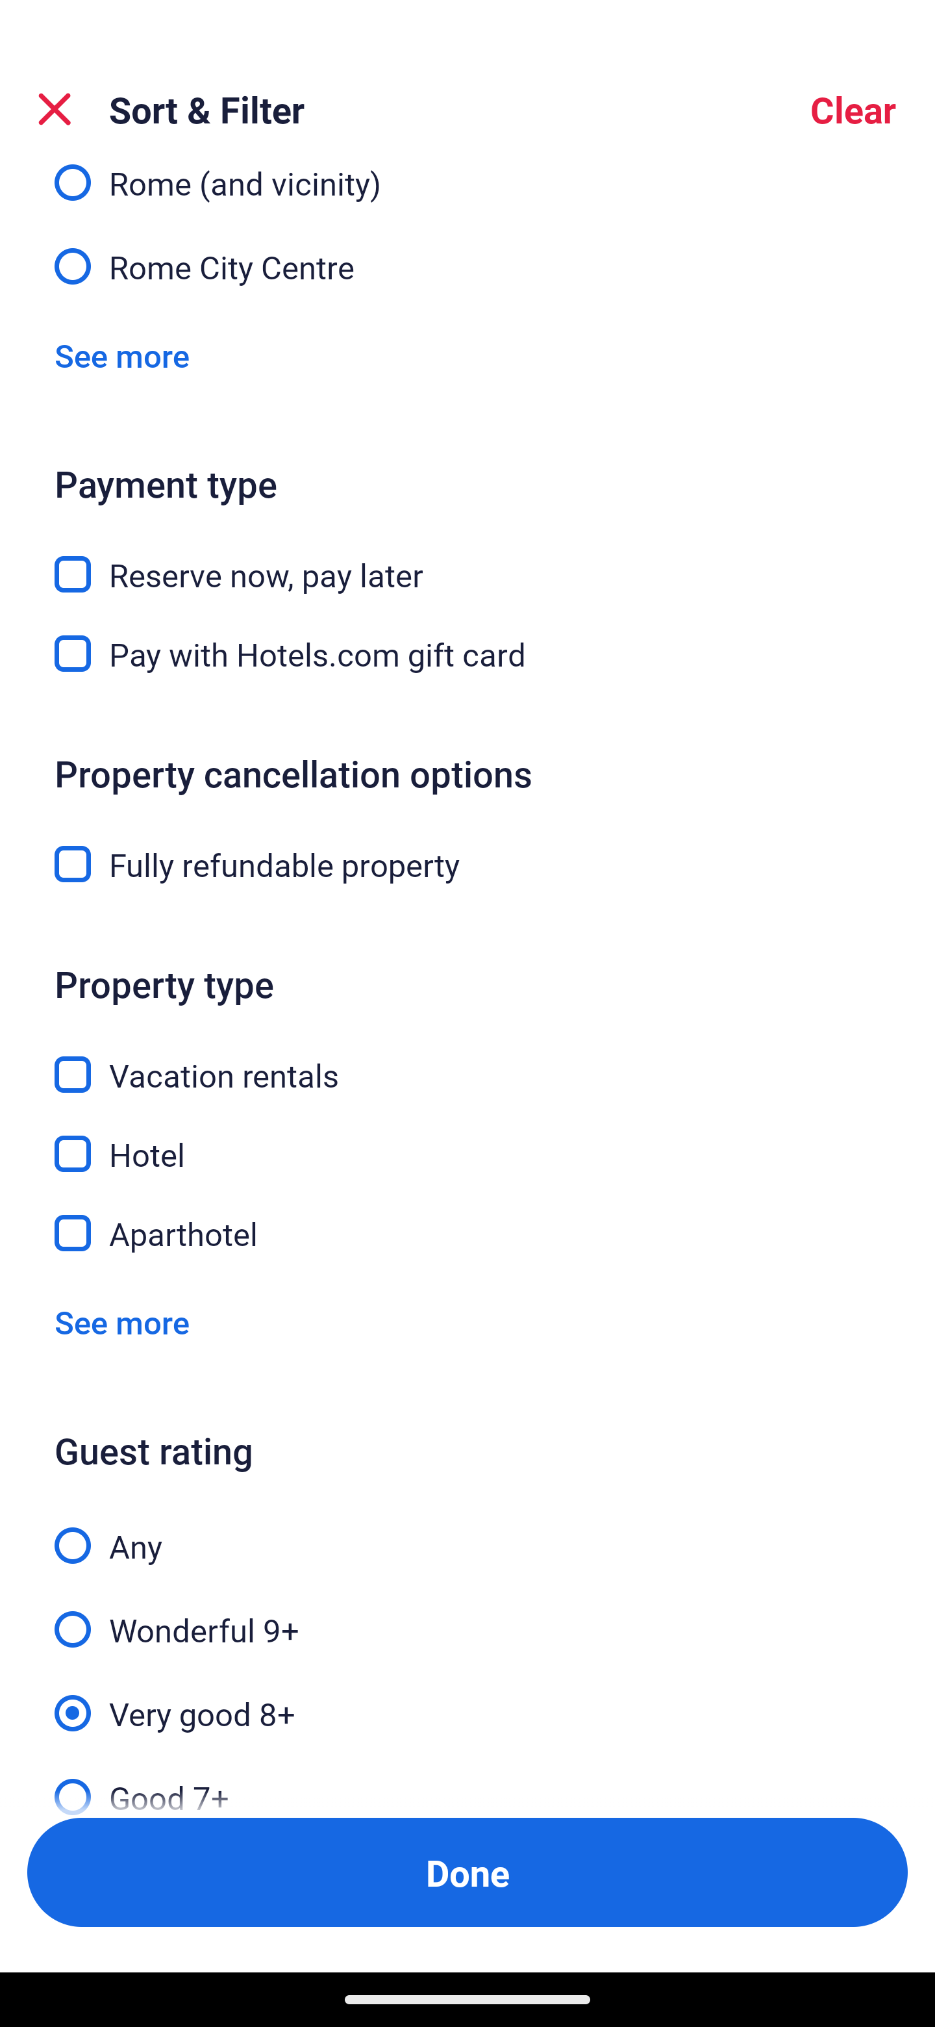  I want to click on Wonderful 9+, so click(467, 1615).